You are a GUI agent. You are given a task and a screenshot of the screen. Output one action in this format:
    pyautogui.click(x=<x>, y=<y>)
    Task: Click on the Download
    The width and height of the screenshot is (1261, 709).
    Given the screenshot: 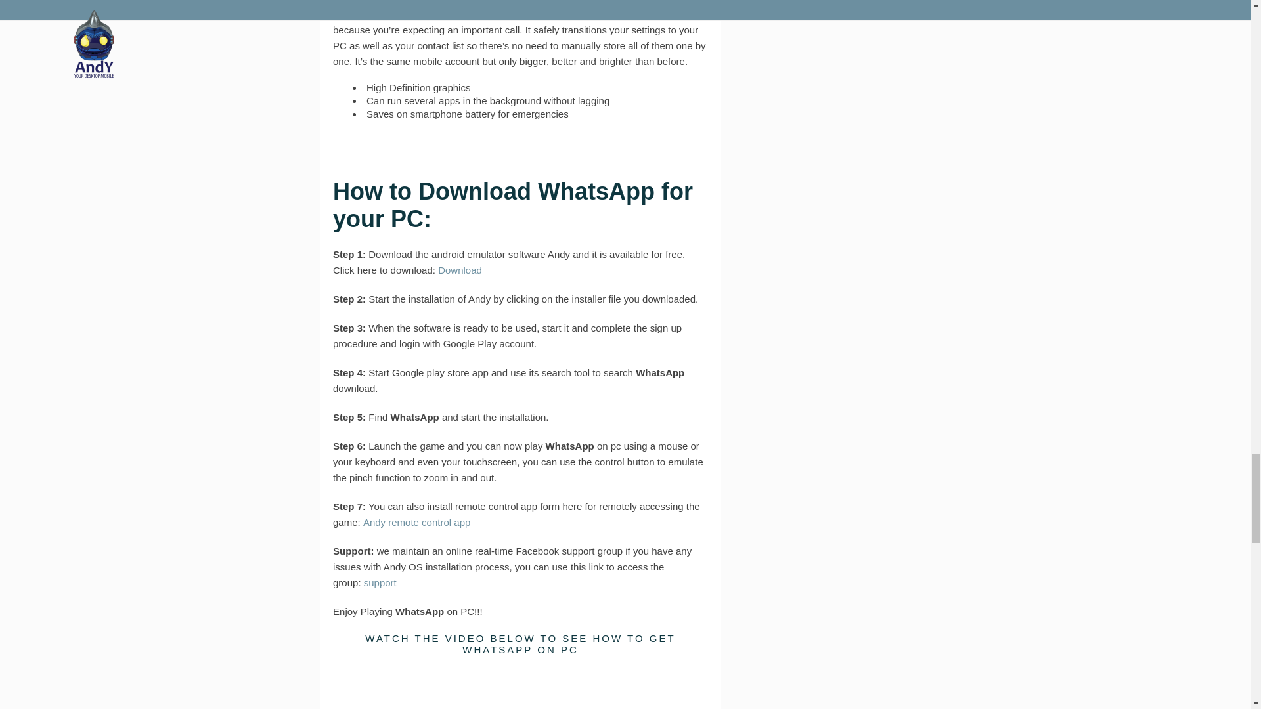 What is the action you would take?
    pyautogui.click(x=460, y=270)
    